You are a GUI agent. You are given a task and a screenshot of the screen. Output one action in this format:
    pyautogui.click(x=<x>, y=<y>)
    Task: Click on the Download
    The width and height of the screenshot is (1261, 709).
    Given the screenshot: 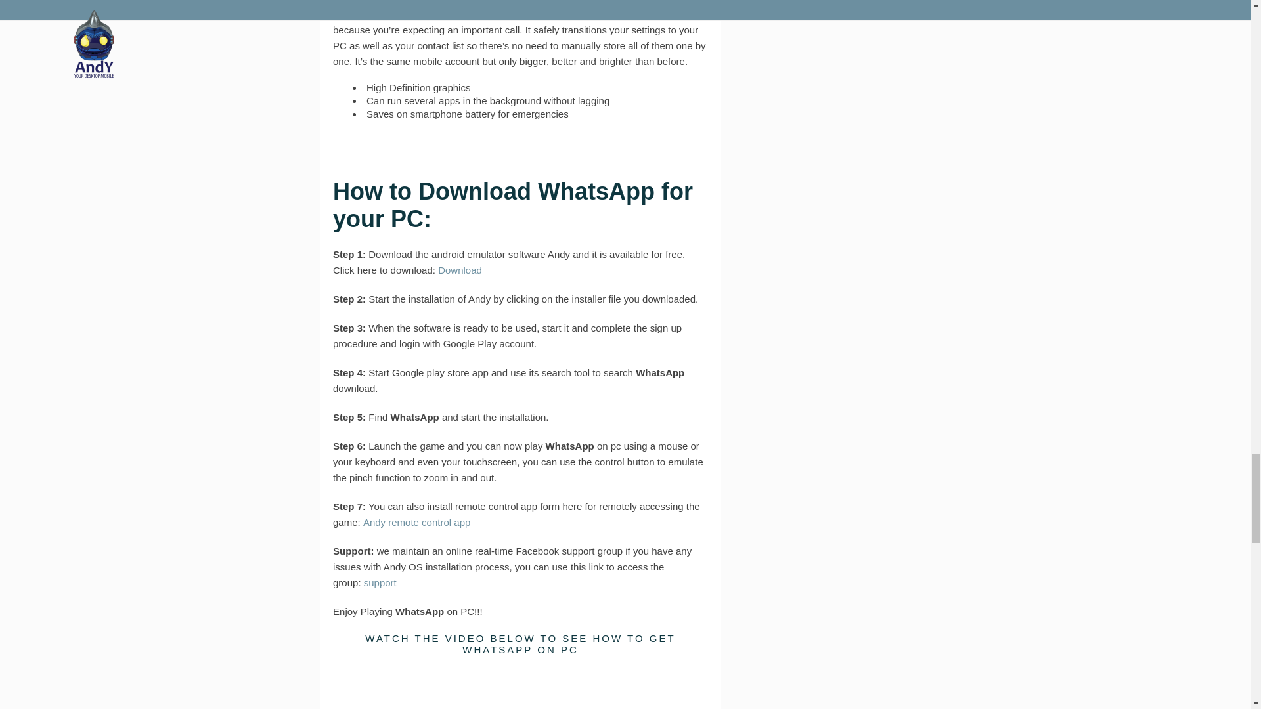 What is the action you would take?
    pyautogui.click(x=460, y=270)
    